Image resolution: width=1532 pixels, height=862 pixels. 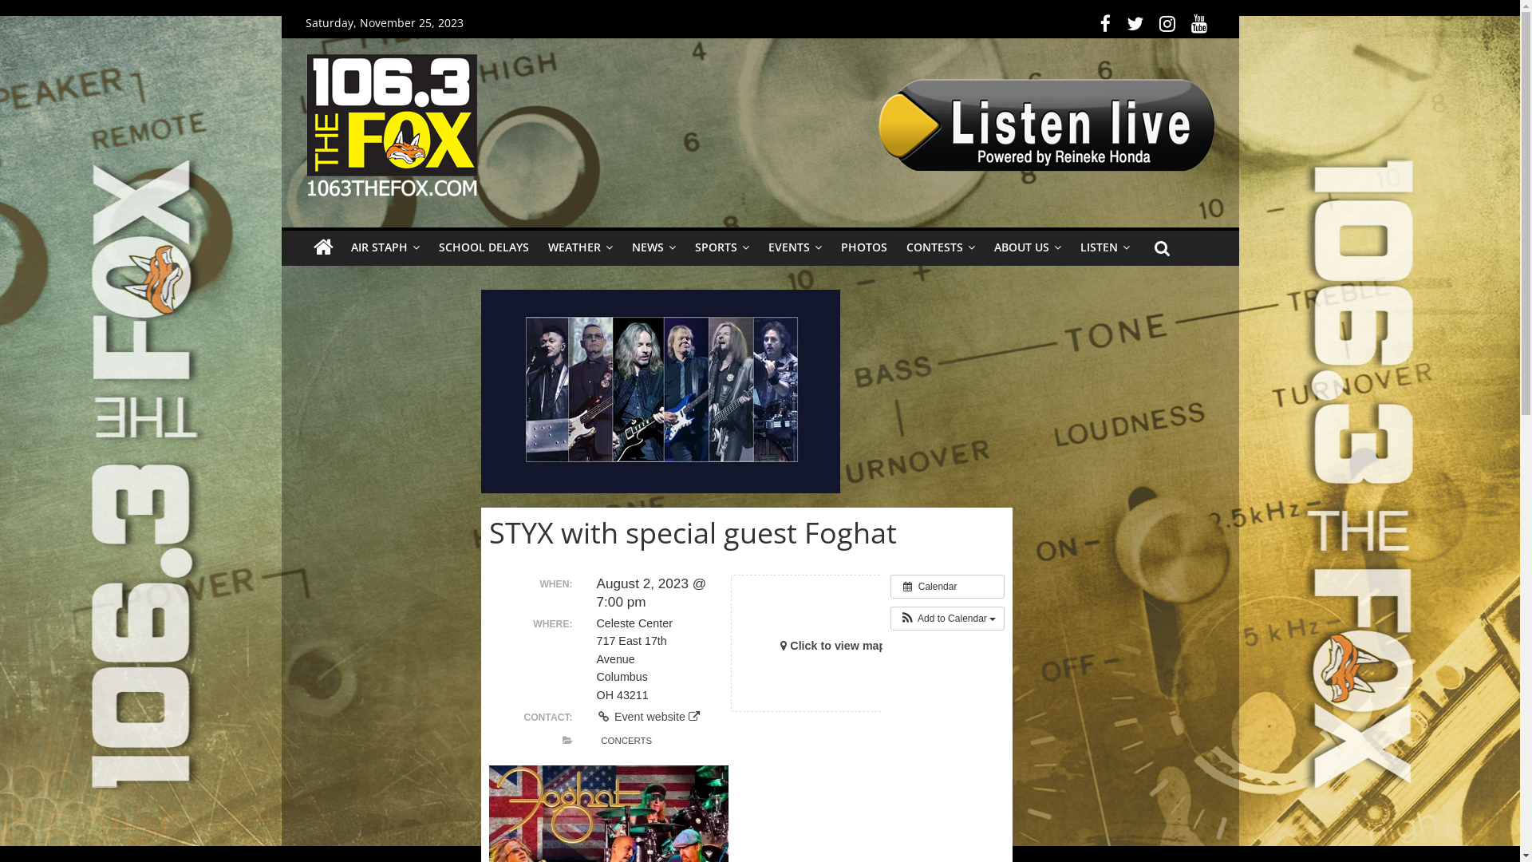 What do you see at coordinates (948, 587) in the screenshot?
I see `Calendar` at bounding box center [948, 587].